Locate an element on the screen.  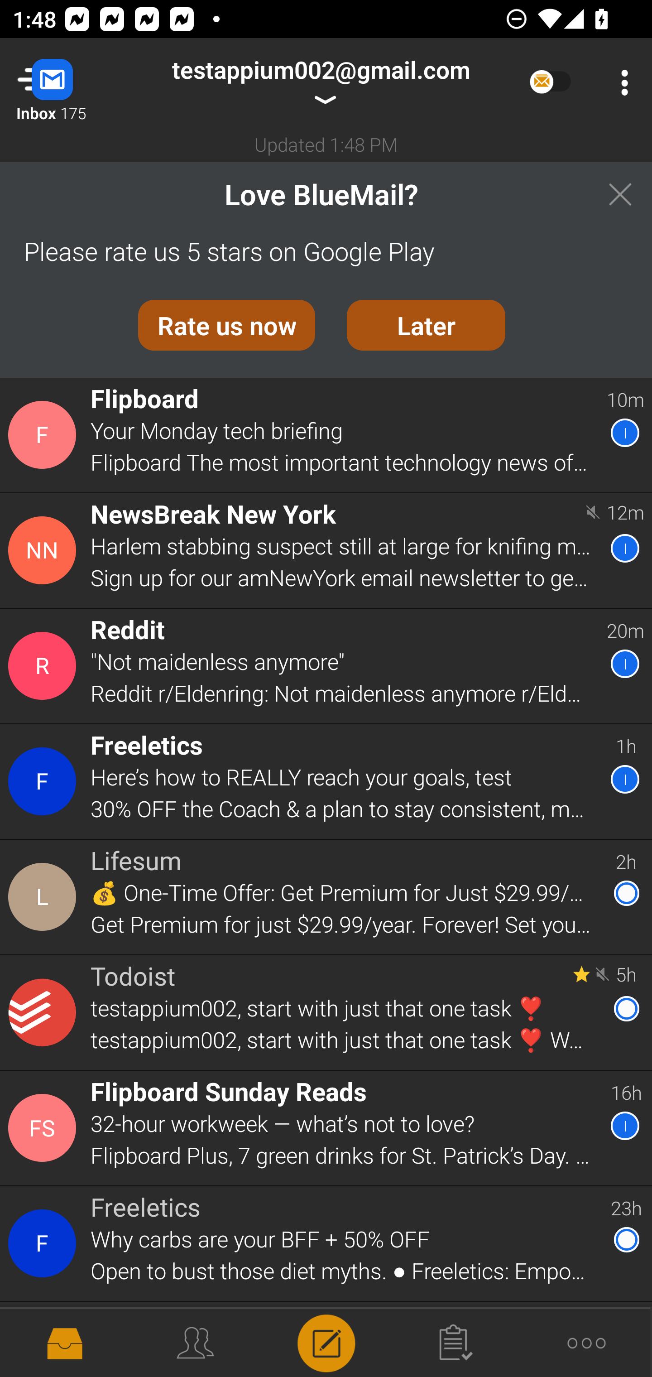
Contact Details is located at coordinates (44, 1128).